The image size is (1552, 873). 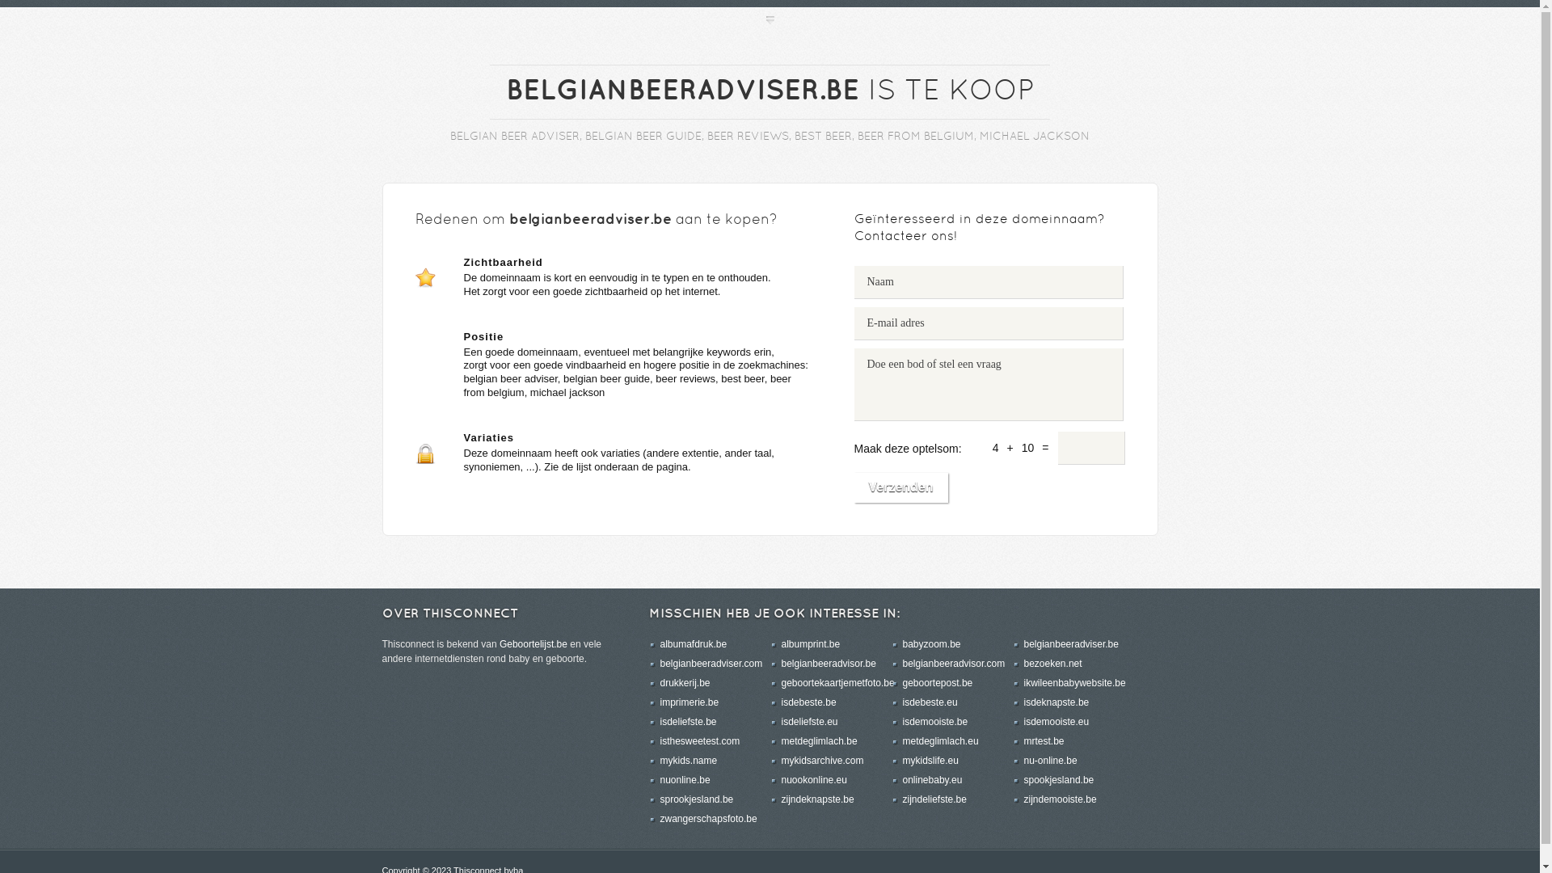 What do you see at coordinates (533, 644) in the screenshot?
I see `Geboortelijst.be` at bounding box center [533, 644].